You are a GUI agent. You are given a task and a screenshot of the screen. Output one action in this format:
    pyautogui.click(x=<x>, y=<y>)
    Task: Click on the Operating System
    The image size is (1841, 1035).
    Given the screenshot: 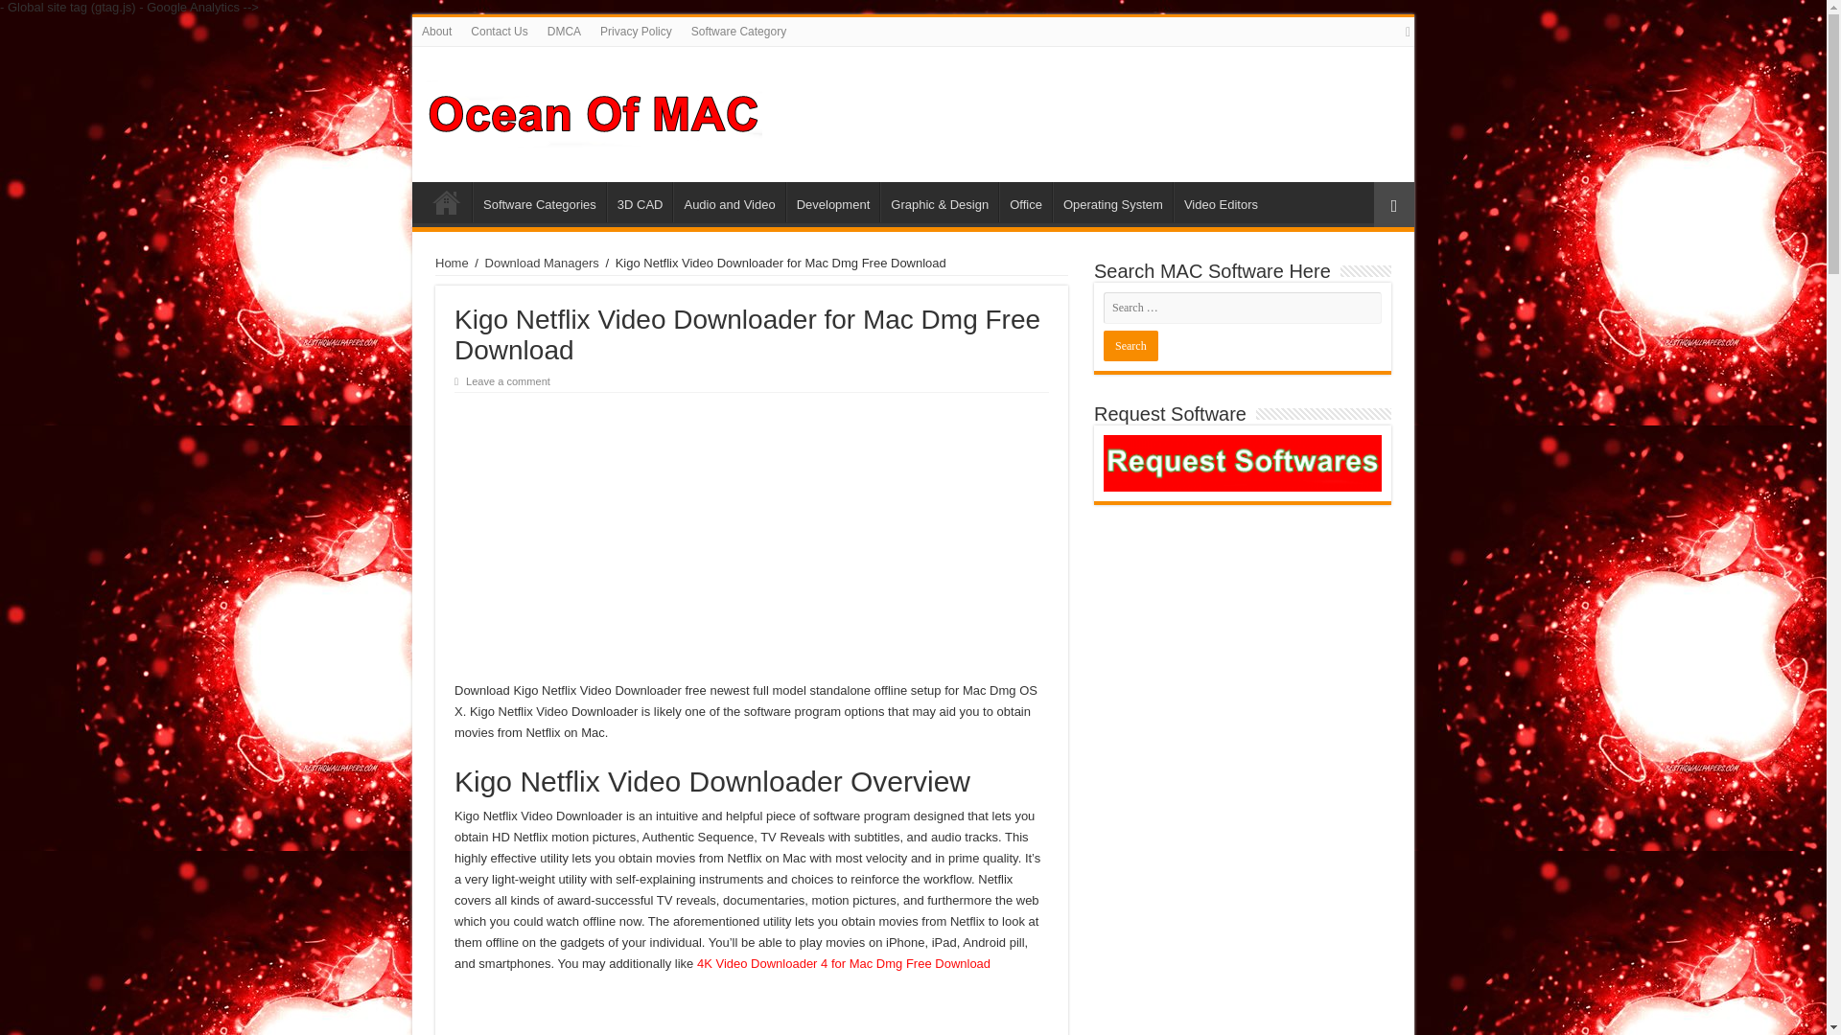 What is the action you would take?
    pyautogui.click(x=1112, y=202)
    